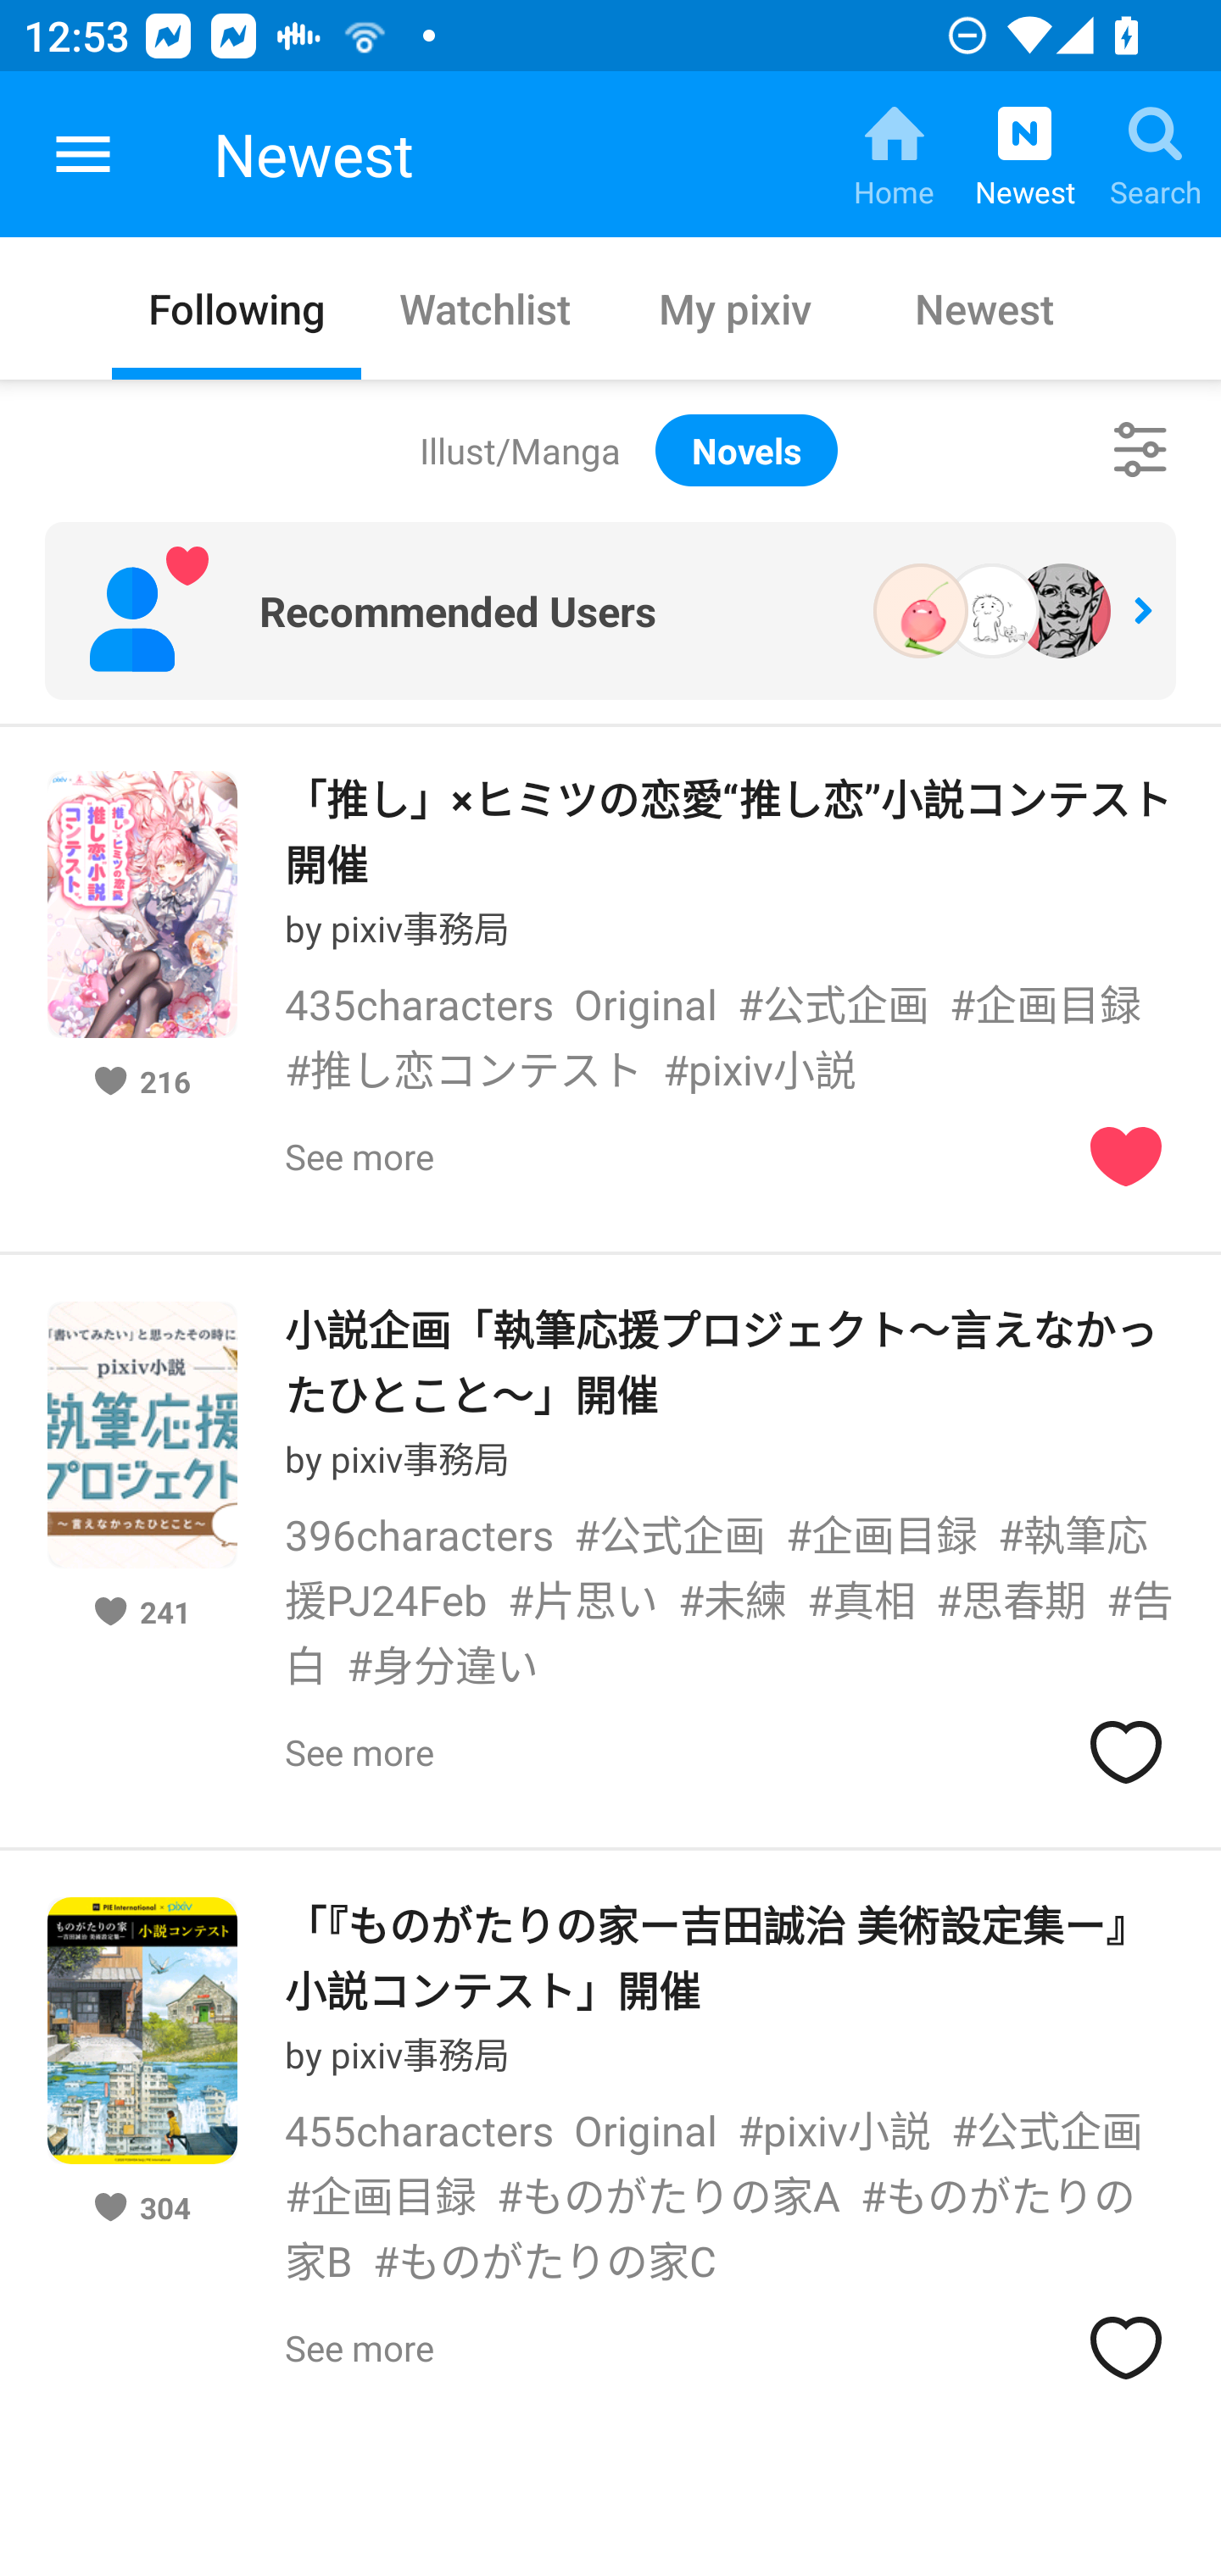 The height and width of the screenshot is (2576, 1221). Describe the element at coordinates (746, 451) in the screenshot. I see `Novels` at that location.